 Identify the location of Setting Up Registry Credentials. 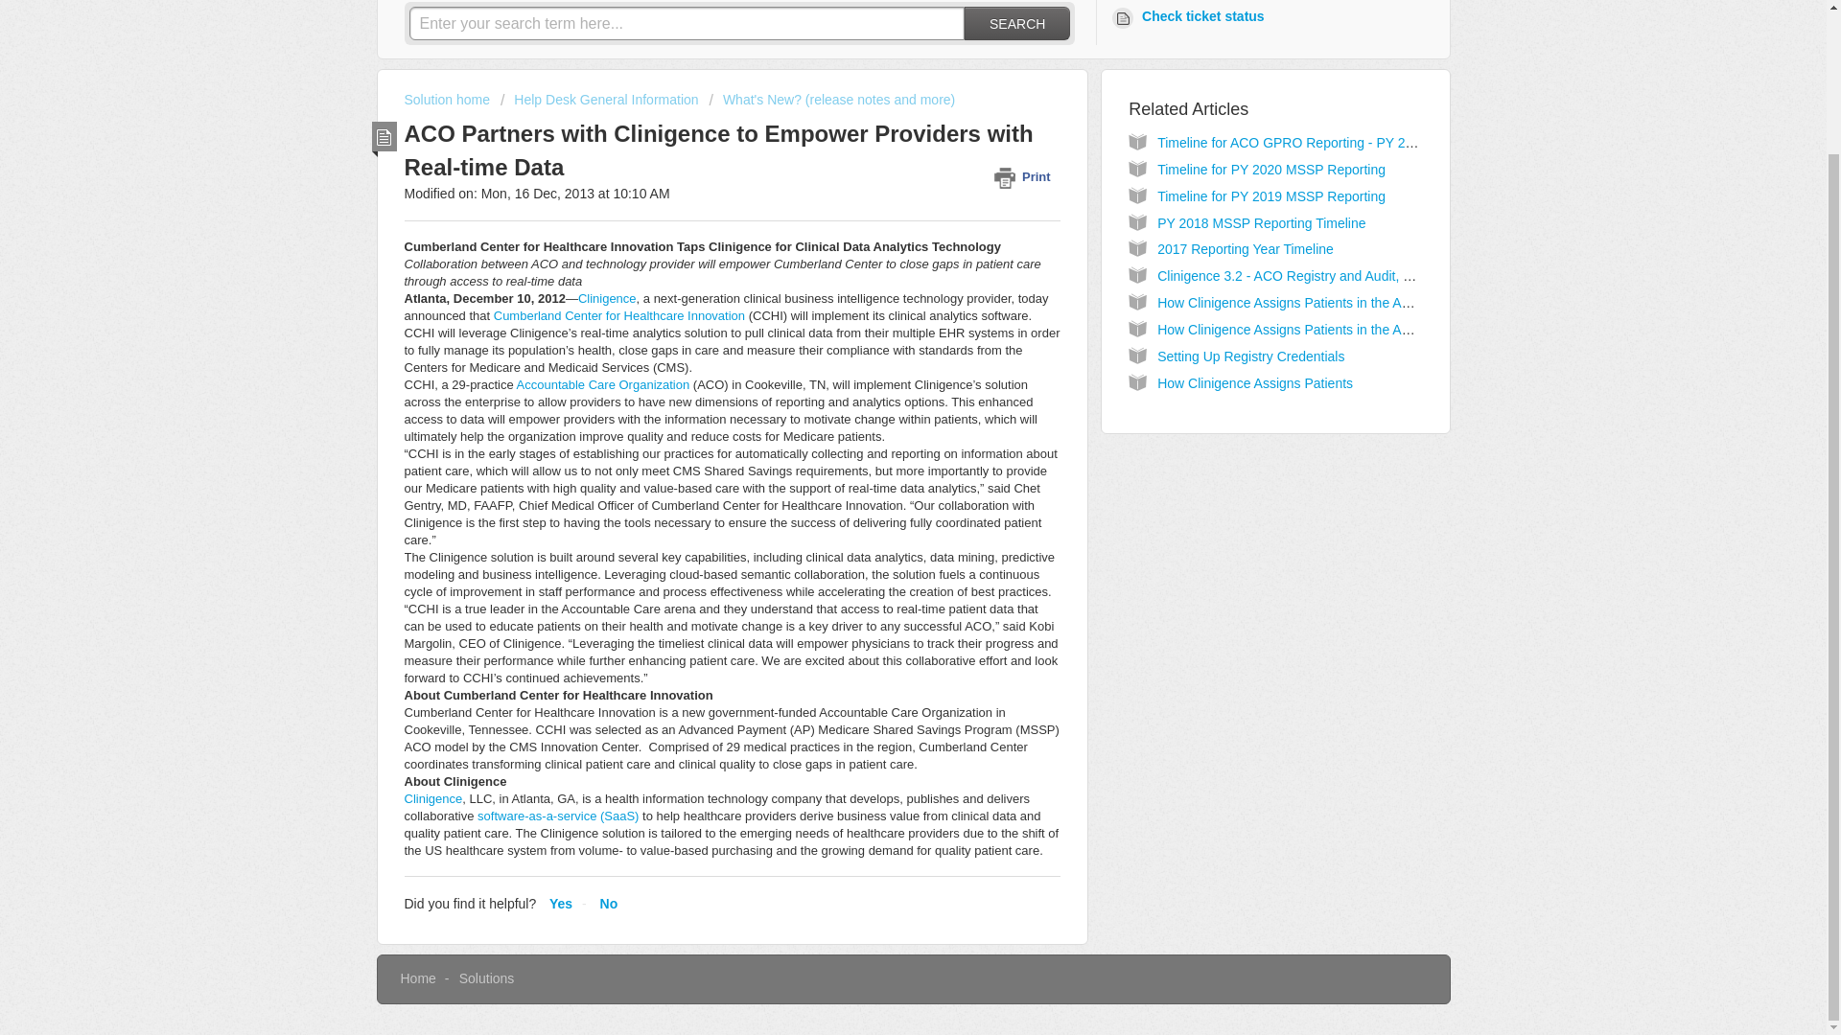
(1250, 356).